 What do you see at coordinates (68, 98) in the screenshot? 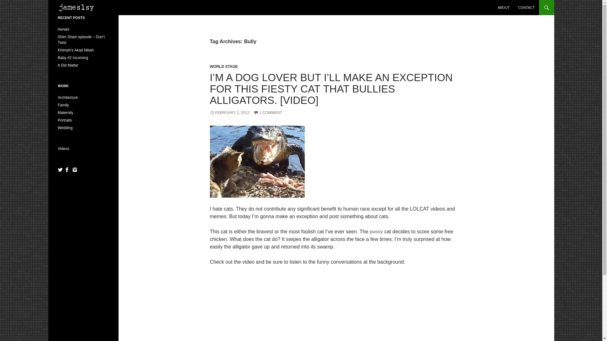
I see `Architecture` at bounding box center [68, 98].